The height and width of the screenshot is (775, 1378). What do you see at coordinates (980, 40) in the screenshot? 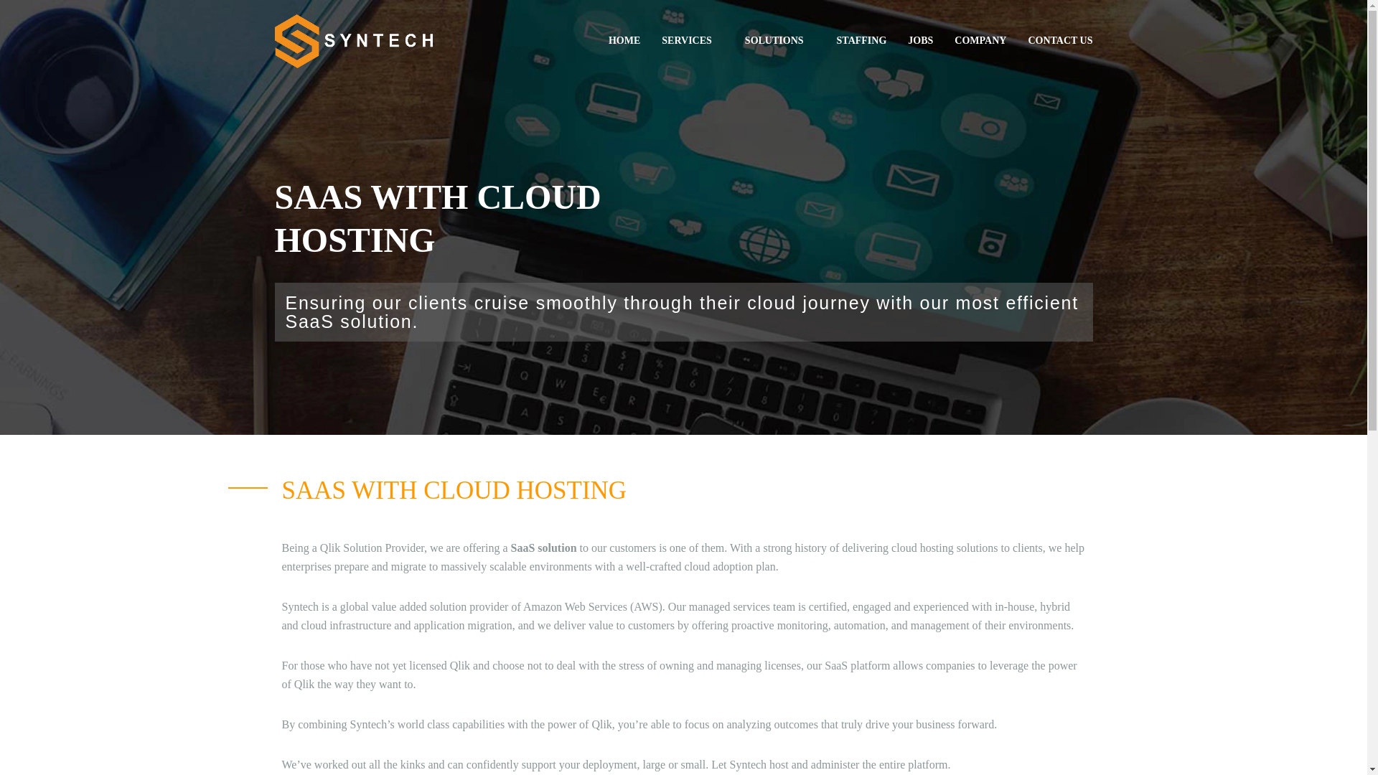
I see `COMPANY` at bounding box center [980, 40].